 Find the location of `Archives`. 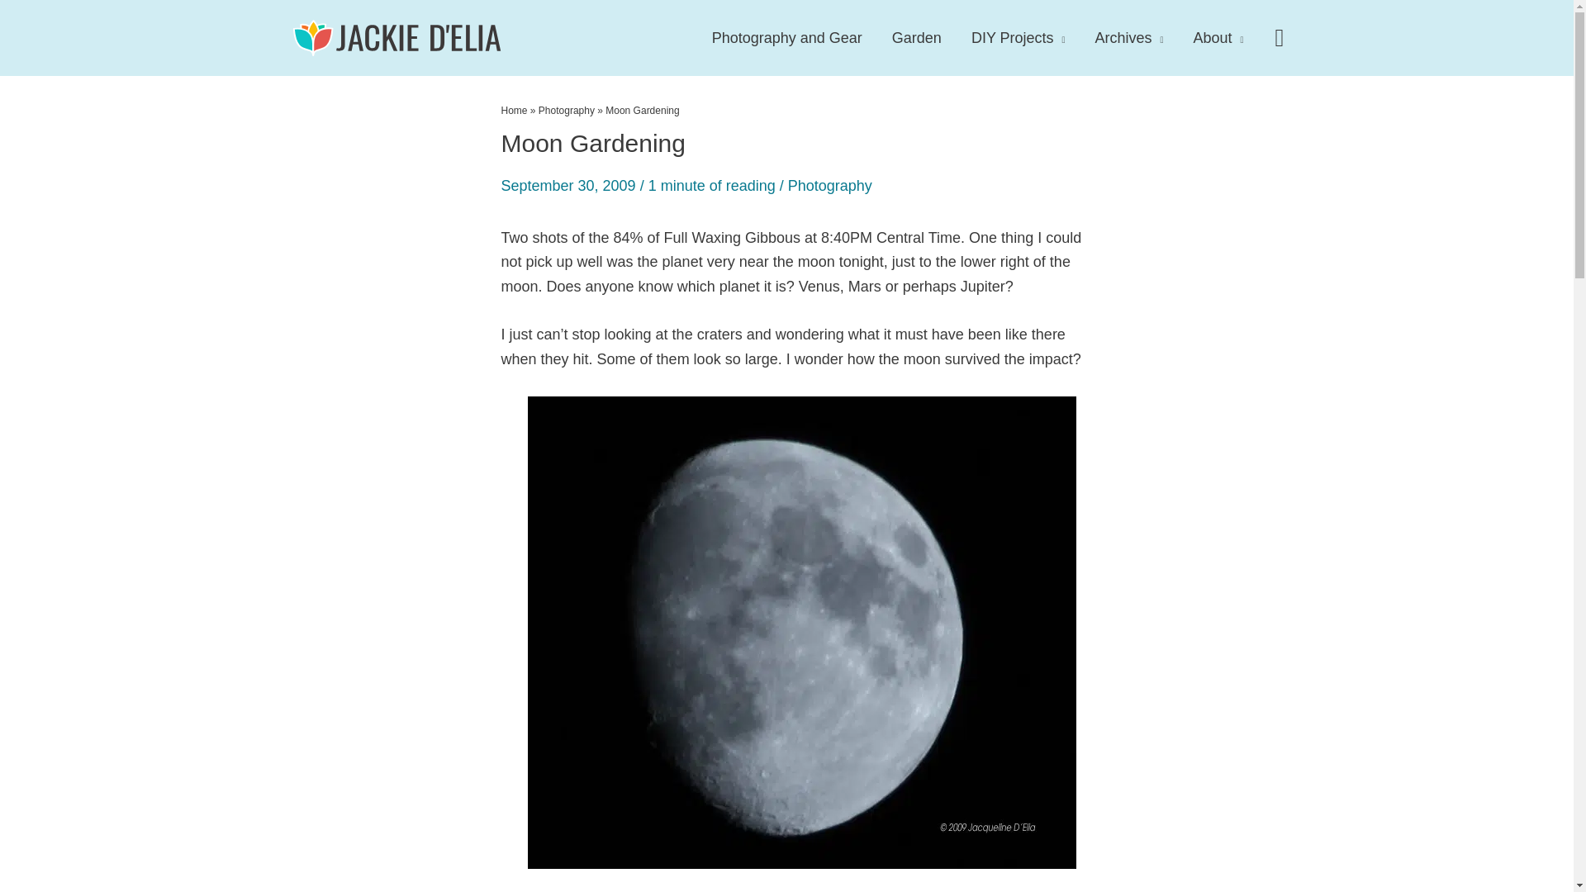

Archives is located at coordinates (1128, 38).